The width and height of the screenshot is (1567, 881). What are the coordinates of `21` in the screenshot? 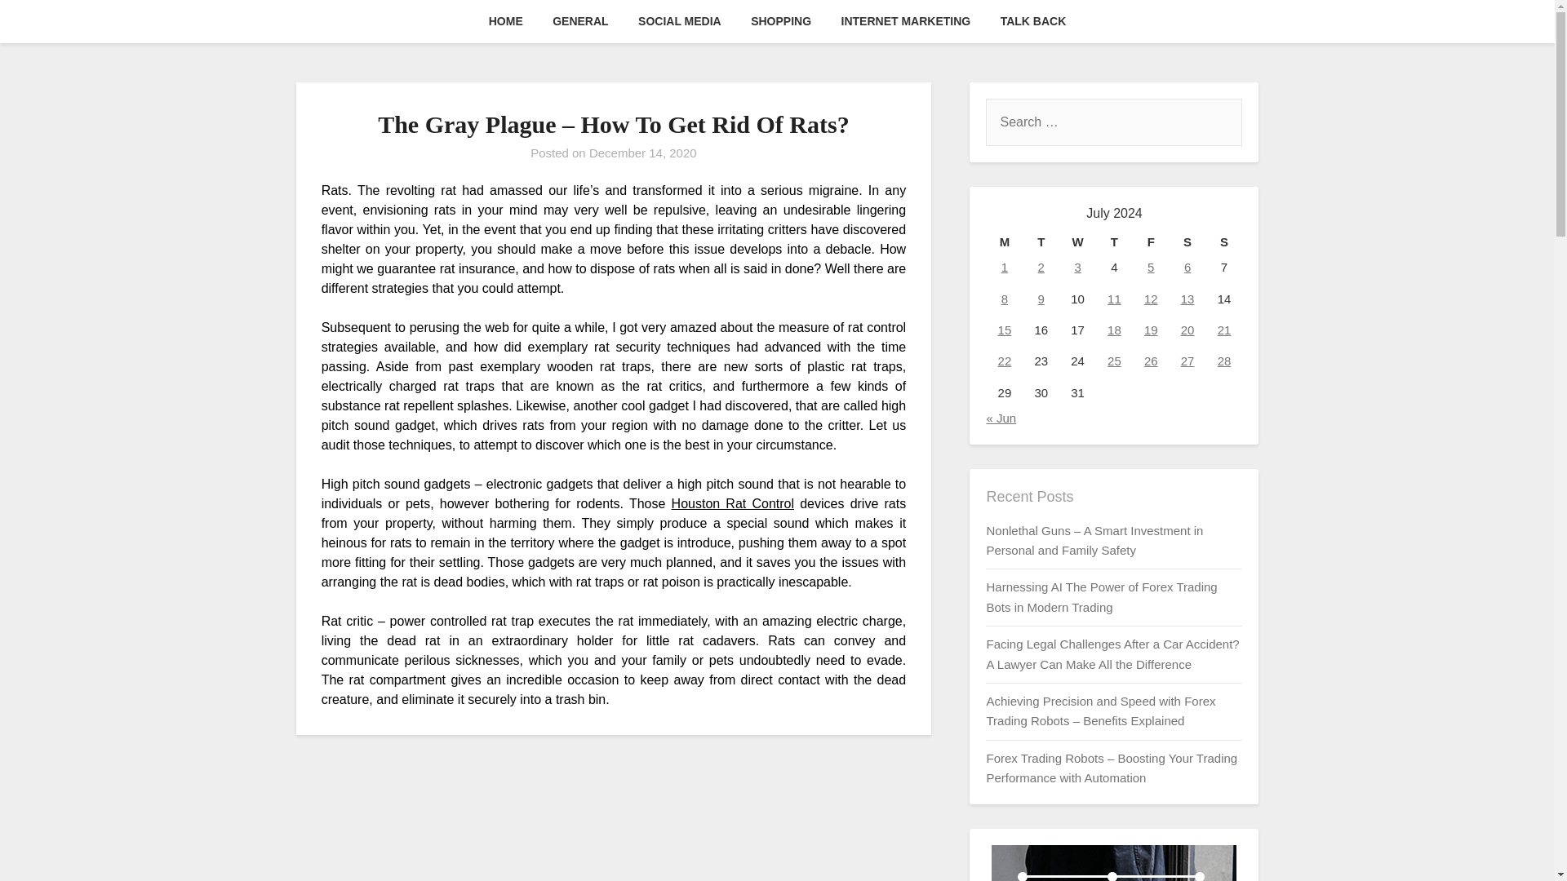 It's located at (1224, 330).